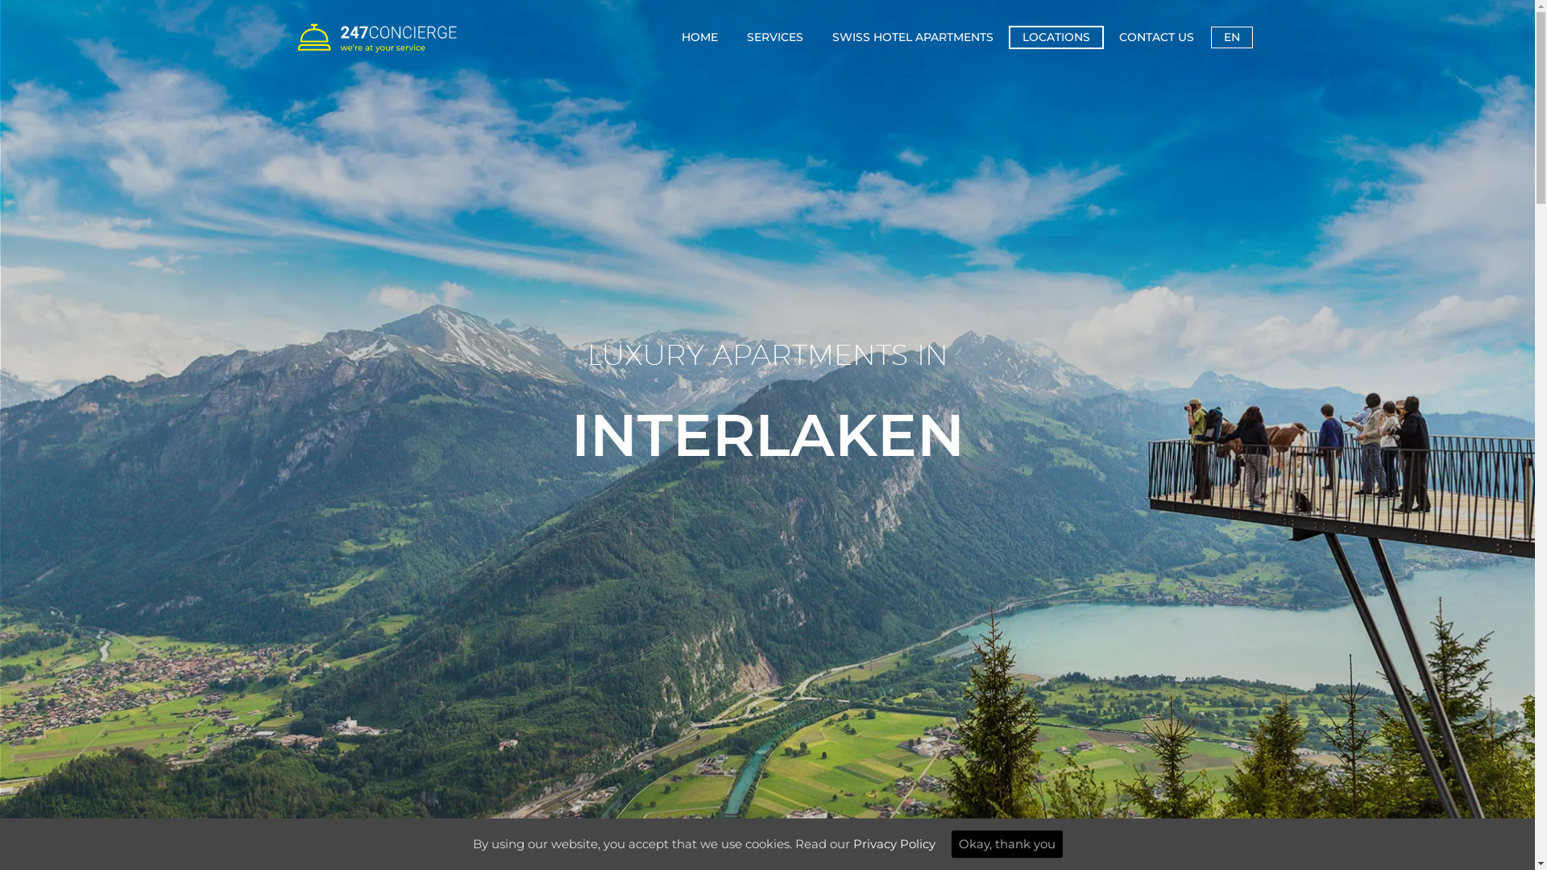 The image size is (1547, 870). What do you see at coordinates (1231, 37) in the screenshot?
I see `EN` at bounding box center [1231, 37].